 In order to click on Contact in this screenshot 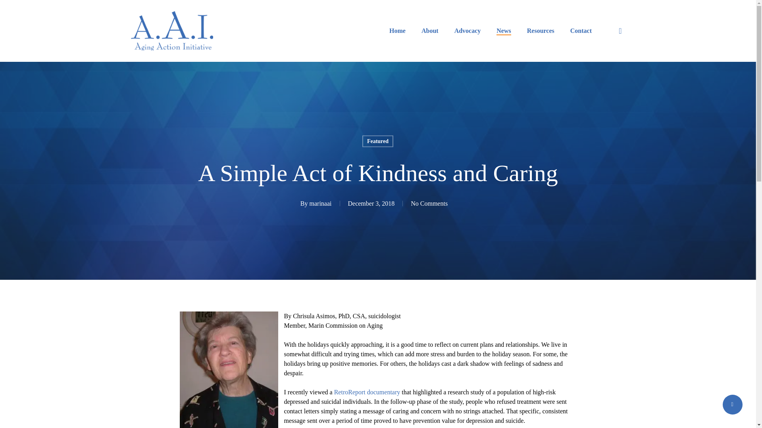, I will do `click(581, 31)`.